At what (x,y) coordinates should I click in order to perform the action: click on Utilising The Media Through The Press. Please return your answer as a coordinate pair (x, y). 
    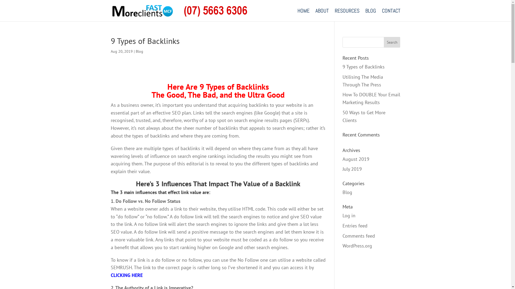
    Looking at the image, I should click on (363, 81).